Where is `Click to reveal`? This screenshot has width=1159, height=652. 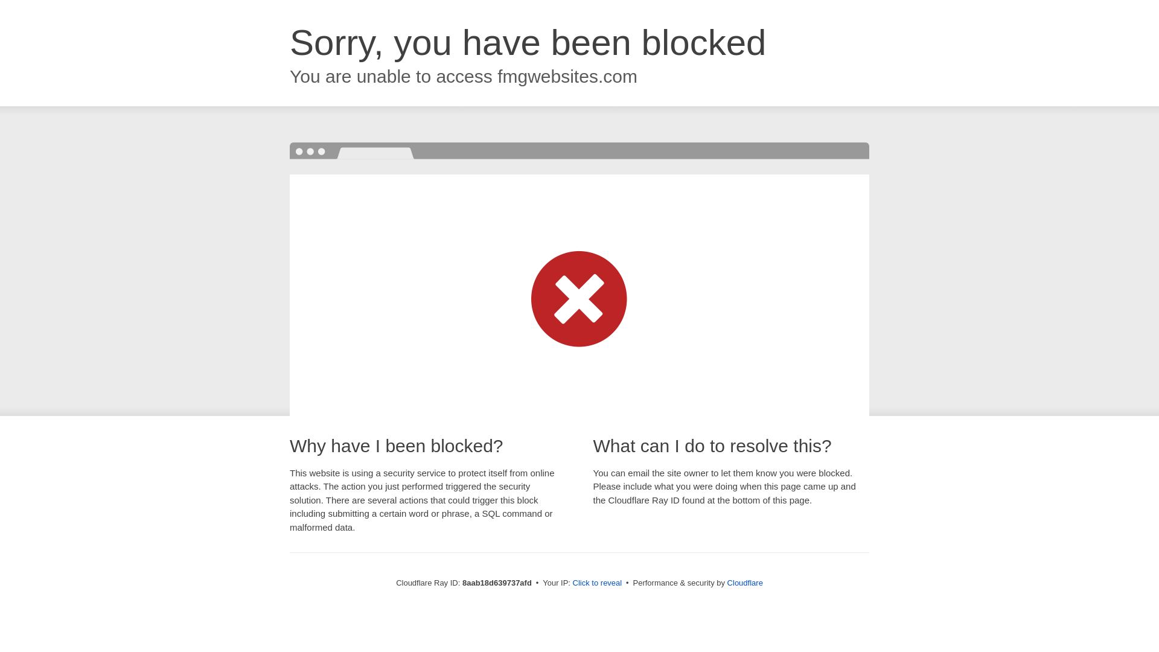
Click to reveal is located at coordinates (598, 583).